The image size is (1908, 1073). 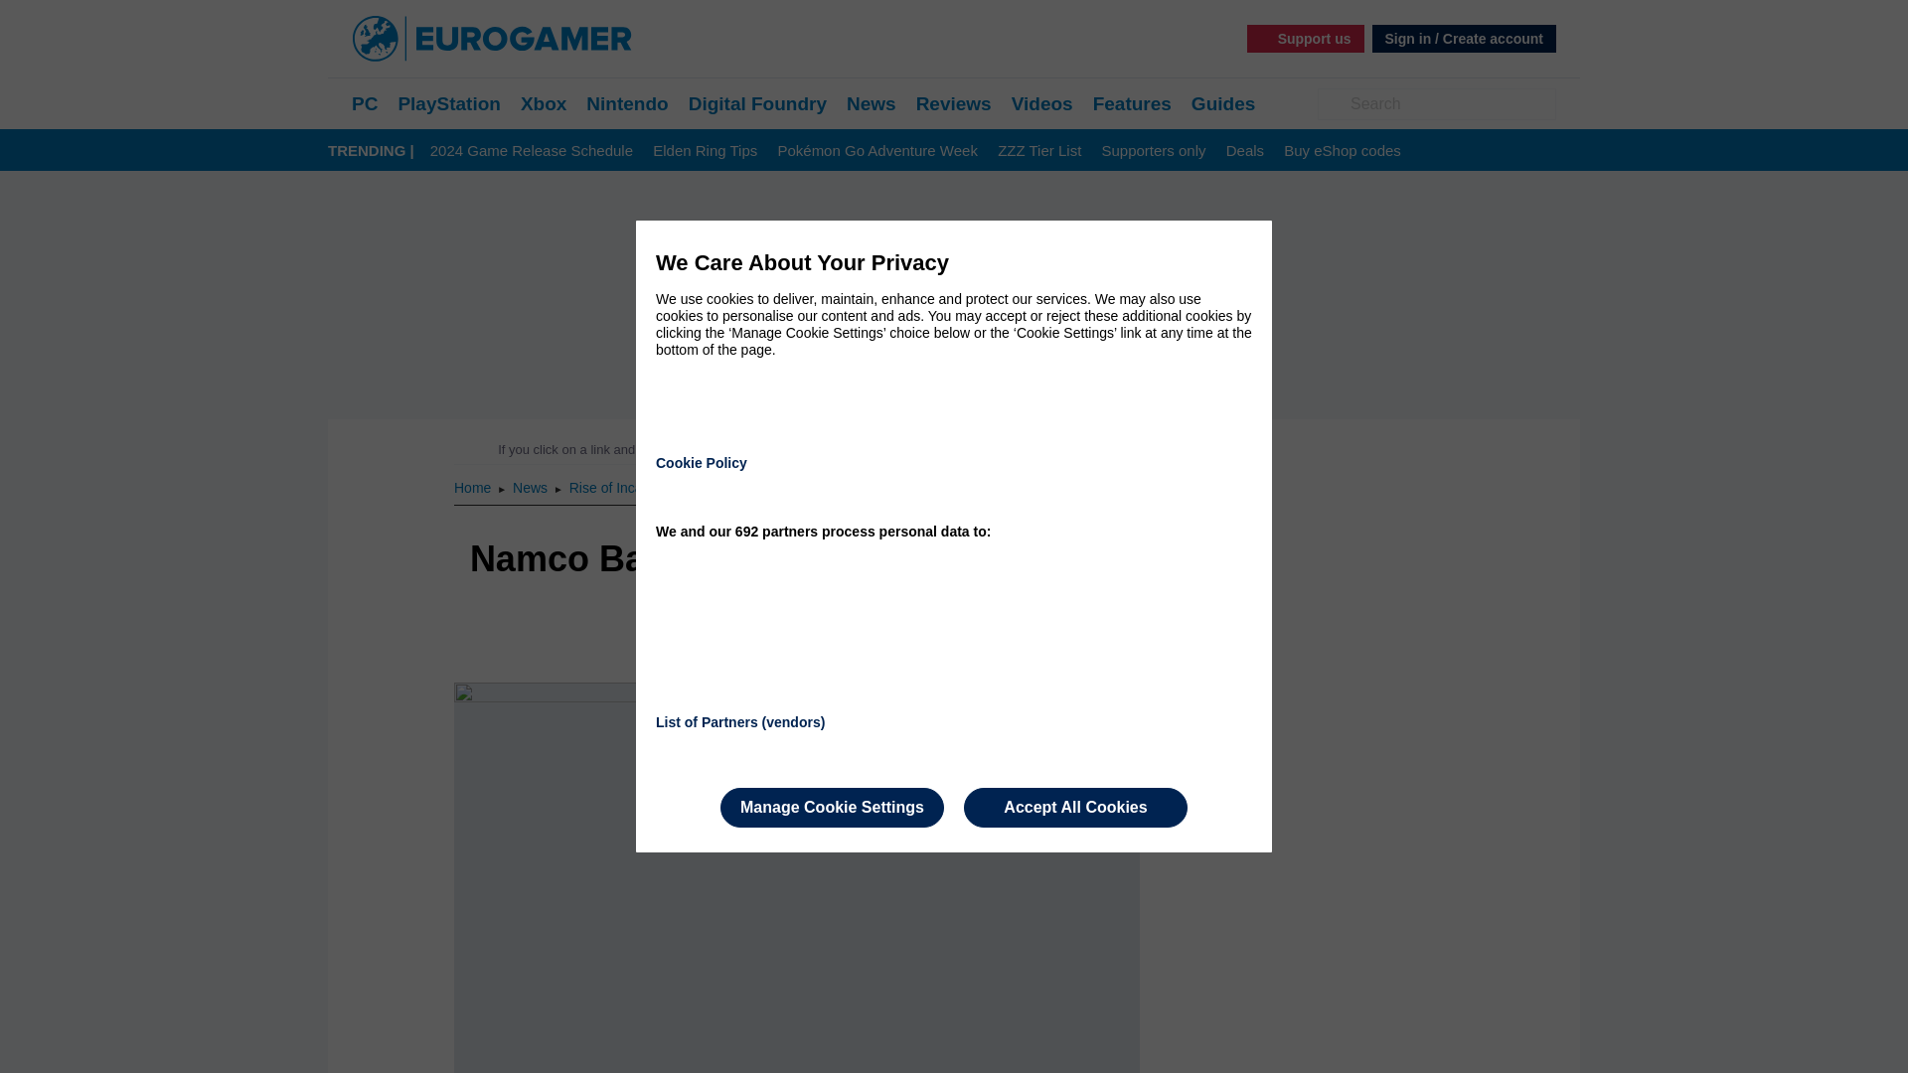 I want to click on Digital Foundry, so click(x=757, y=103).